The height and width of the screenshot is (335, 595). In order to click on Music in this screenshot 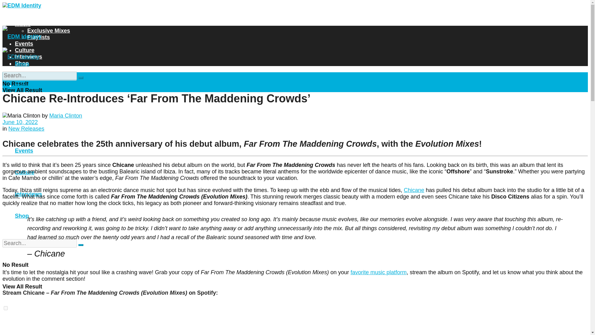, I will do `click(23, 86)`.